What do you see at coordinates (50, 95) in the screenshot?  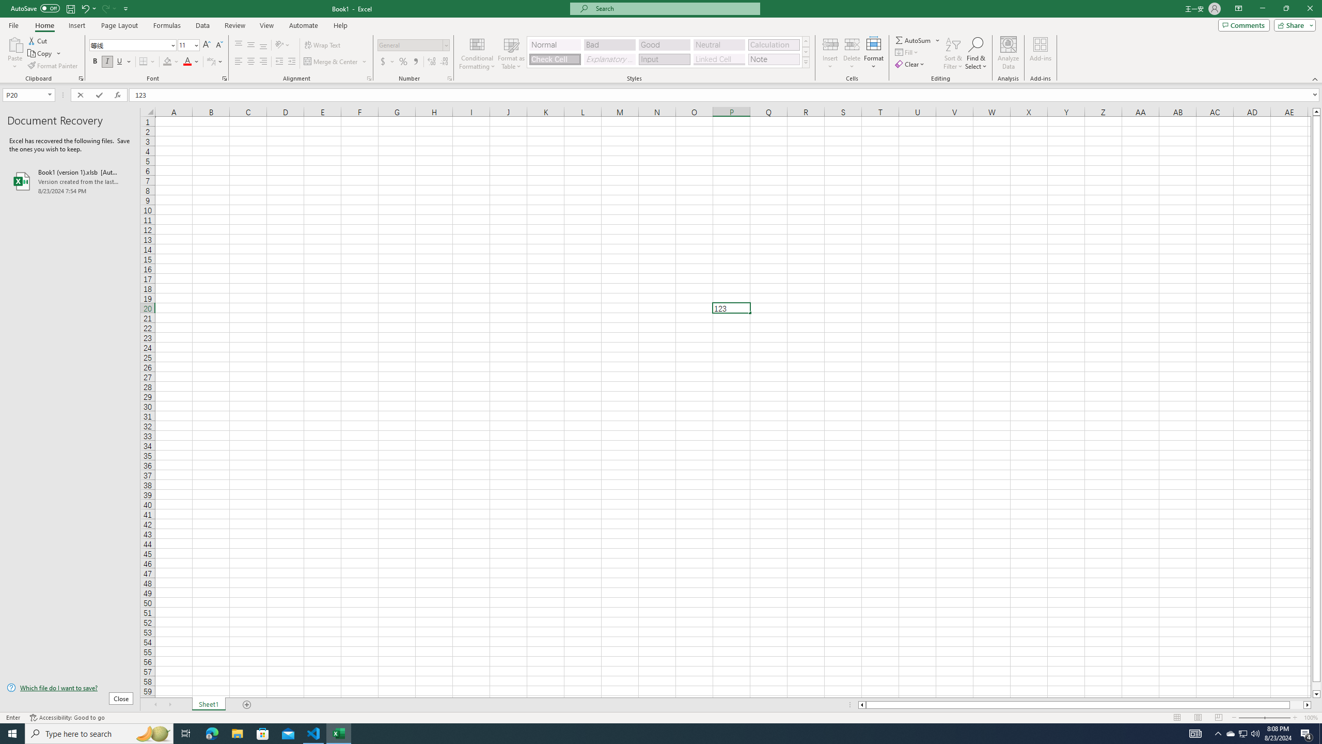 I see `Open` at bounding box center [50, 95].